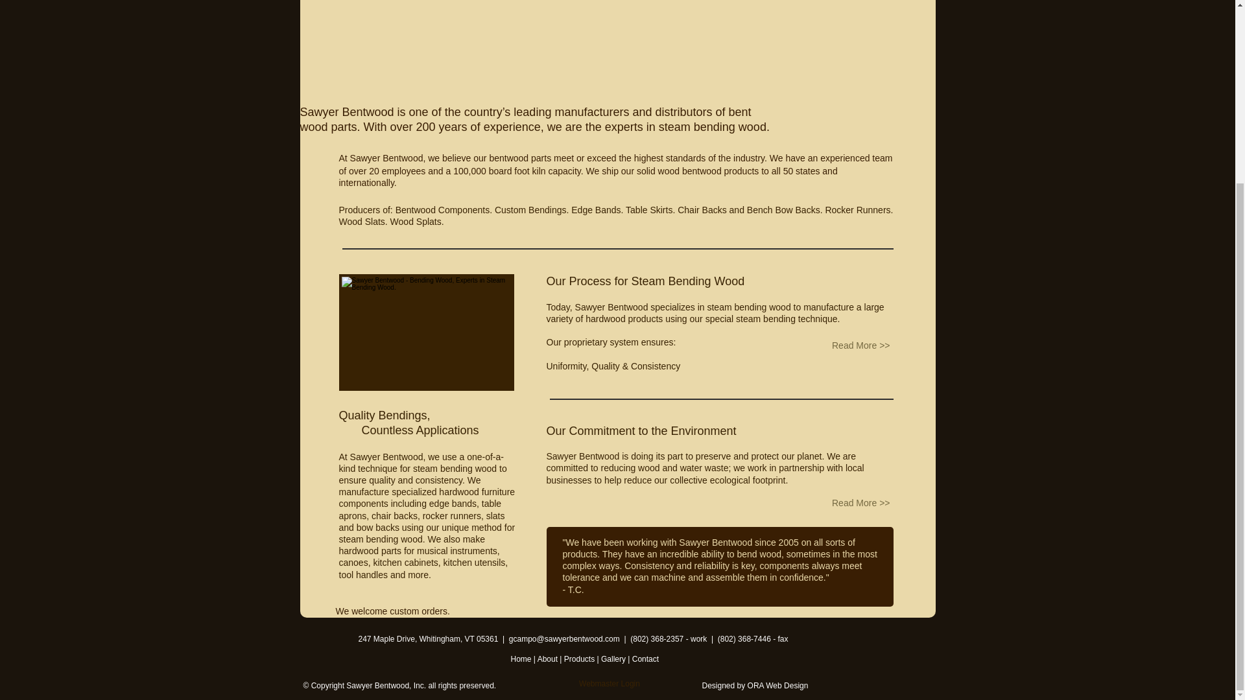  What do you see at coordinates (610, 684) in the screenshot?
I see `Webmaster Login` at bounding box center [610, 684].